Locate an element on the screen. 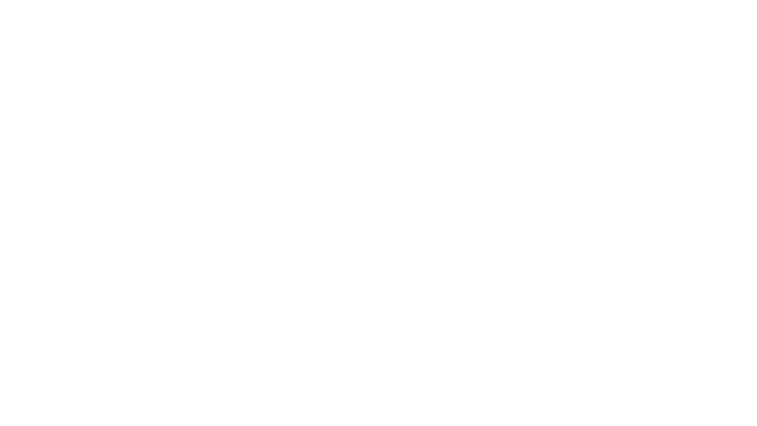  Find what is located at coordinates (78, 34).